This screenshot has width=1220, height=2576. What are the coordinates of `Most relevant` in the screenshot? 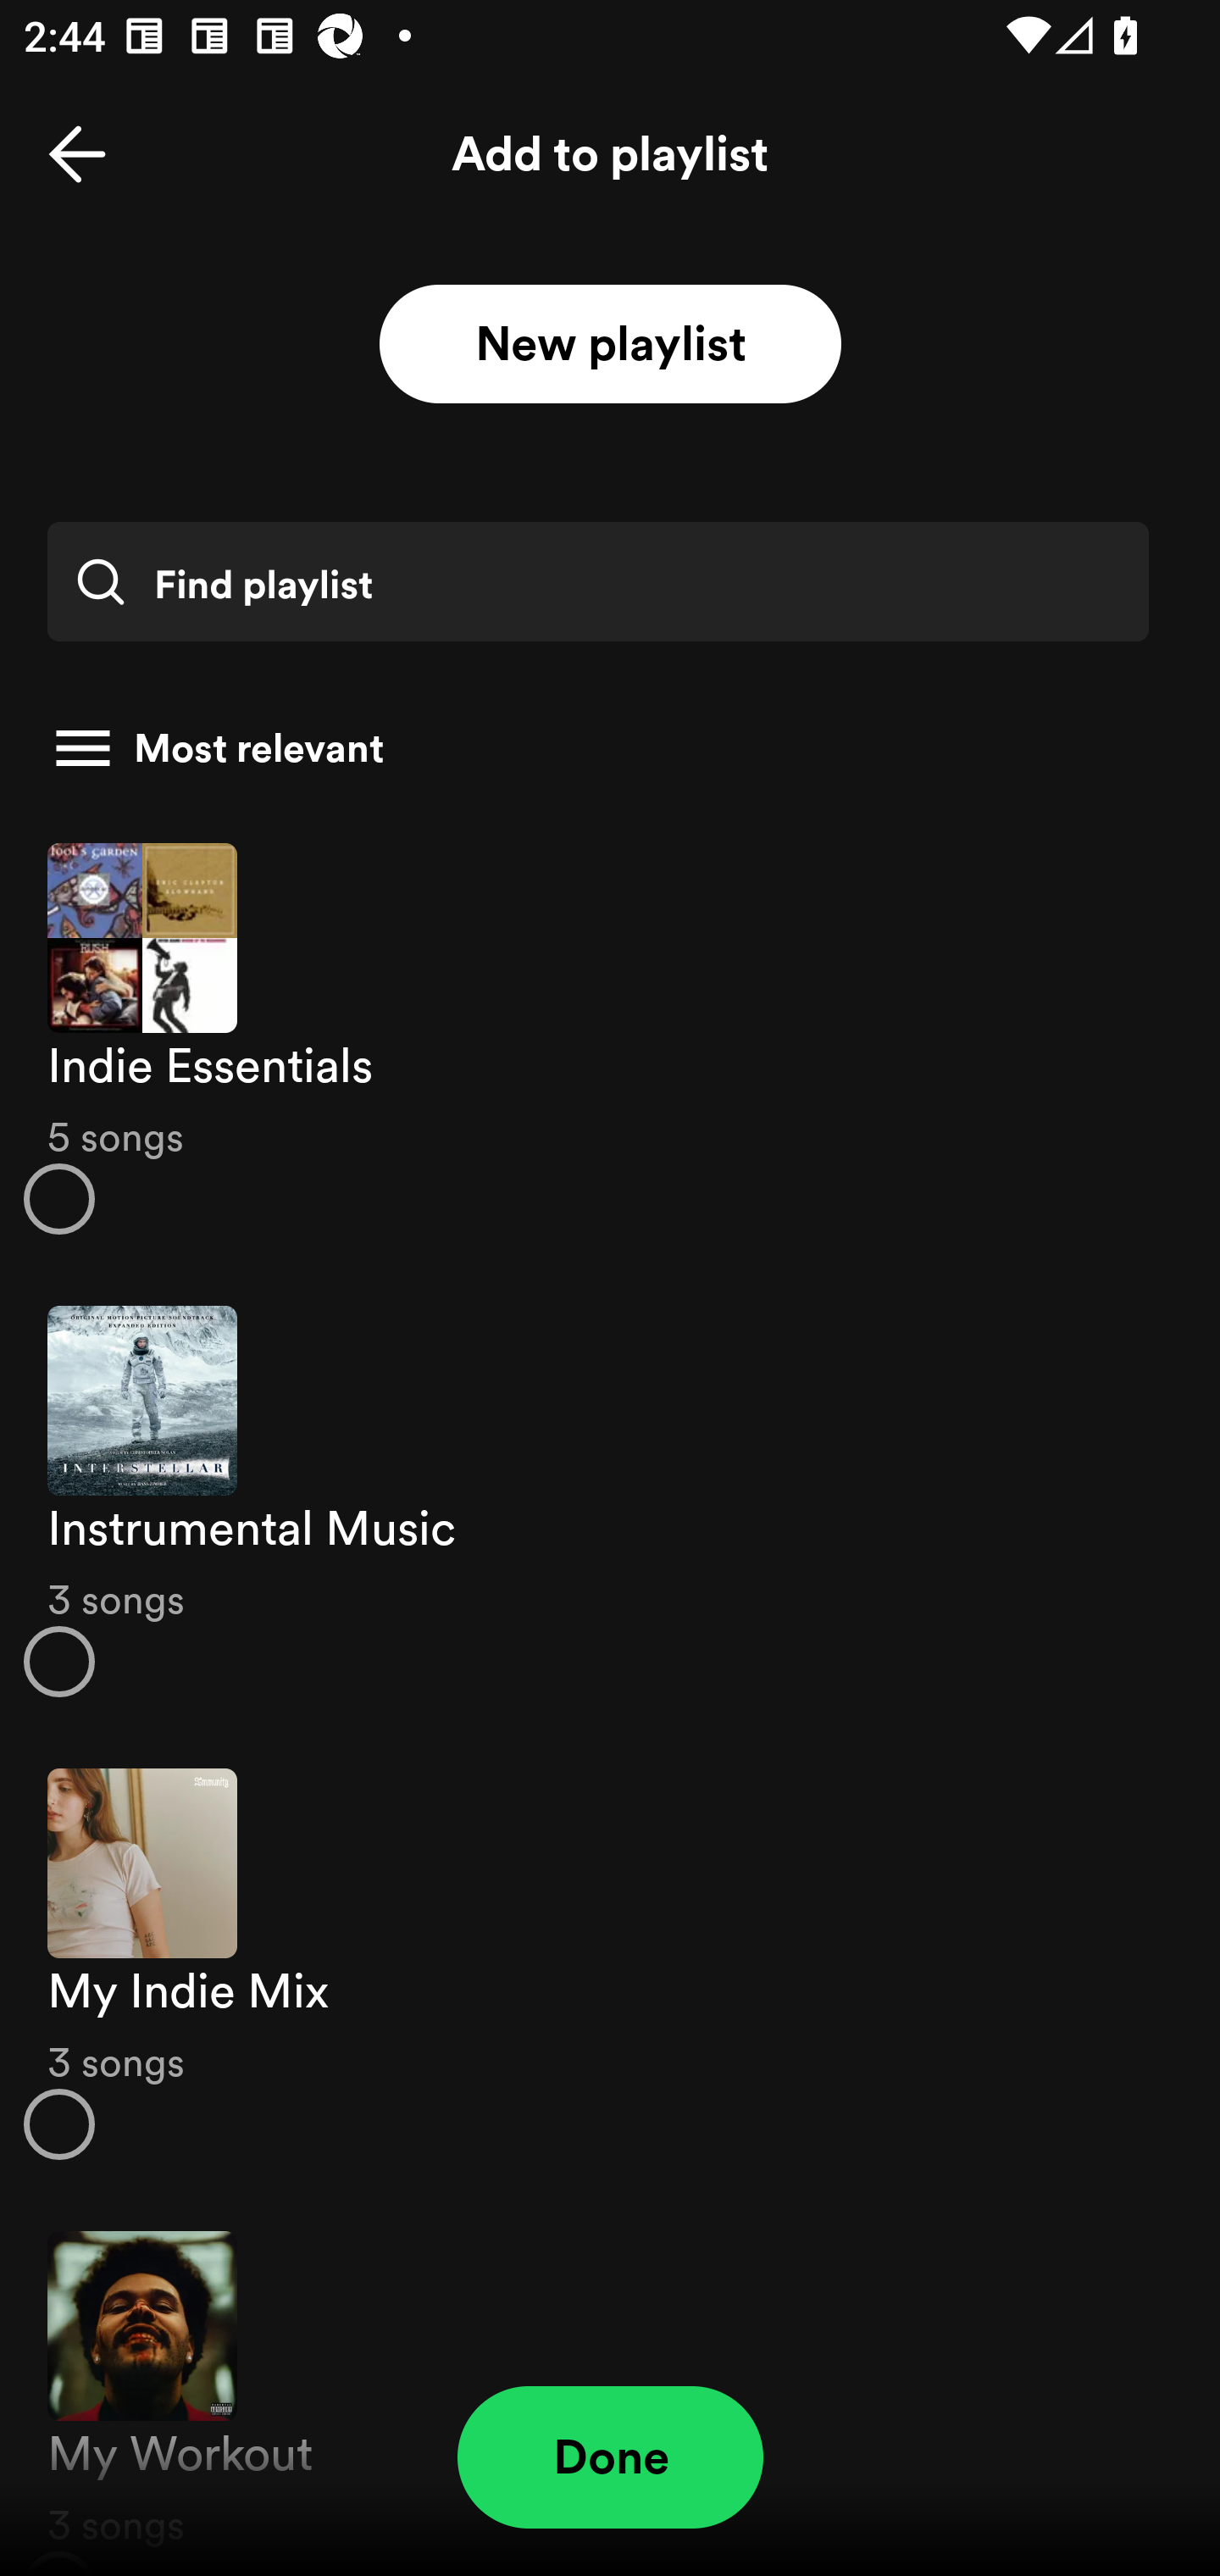 It's located at (598, 748).